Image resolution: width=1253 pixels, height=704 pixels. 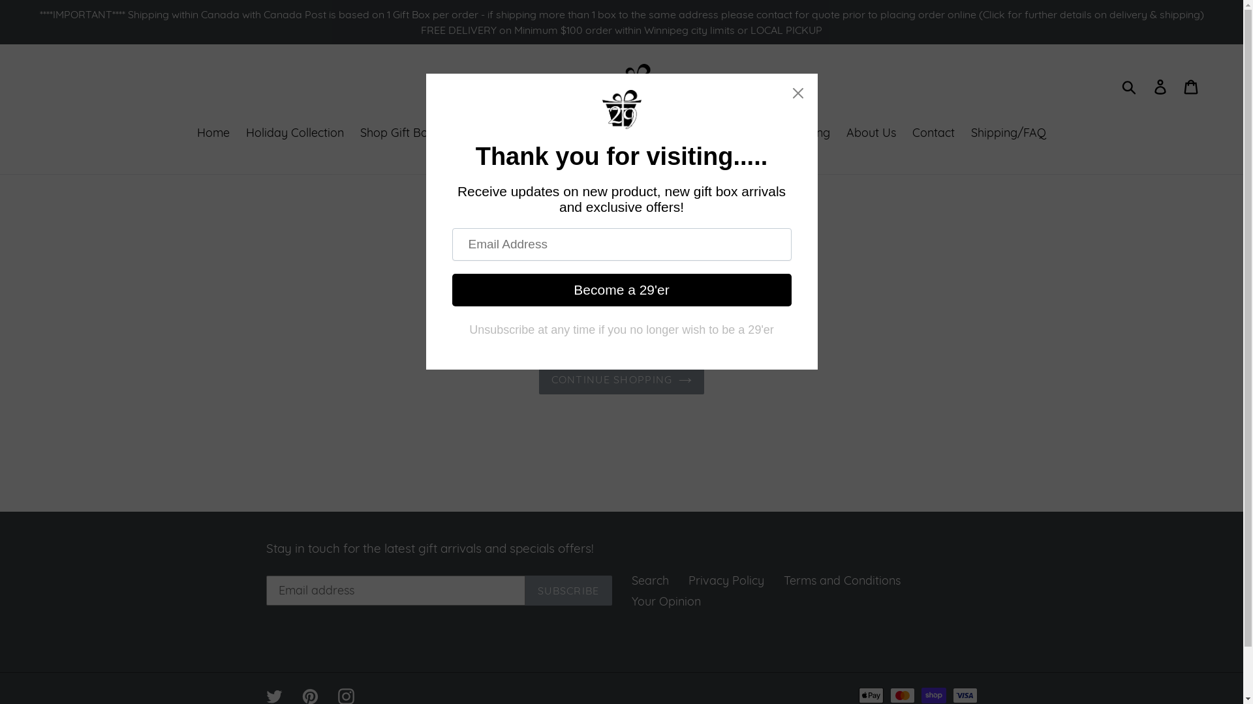 I want to click on Your Opinion, so click(x=666, y=601).